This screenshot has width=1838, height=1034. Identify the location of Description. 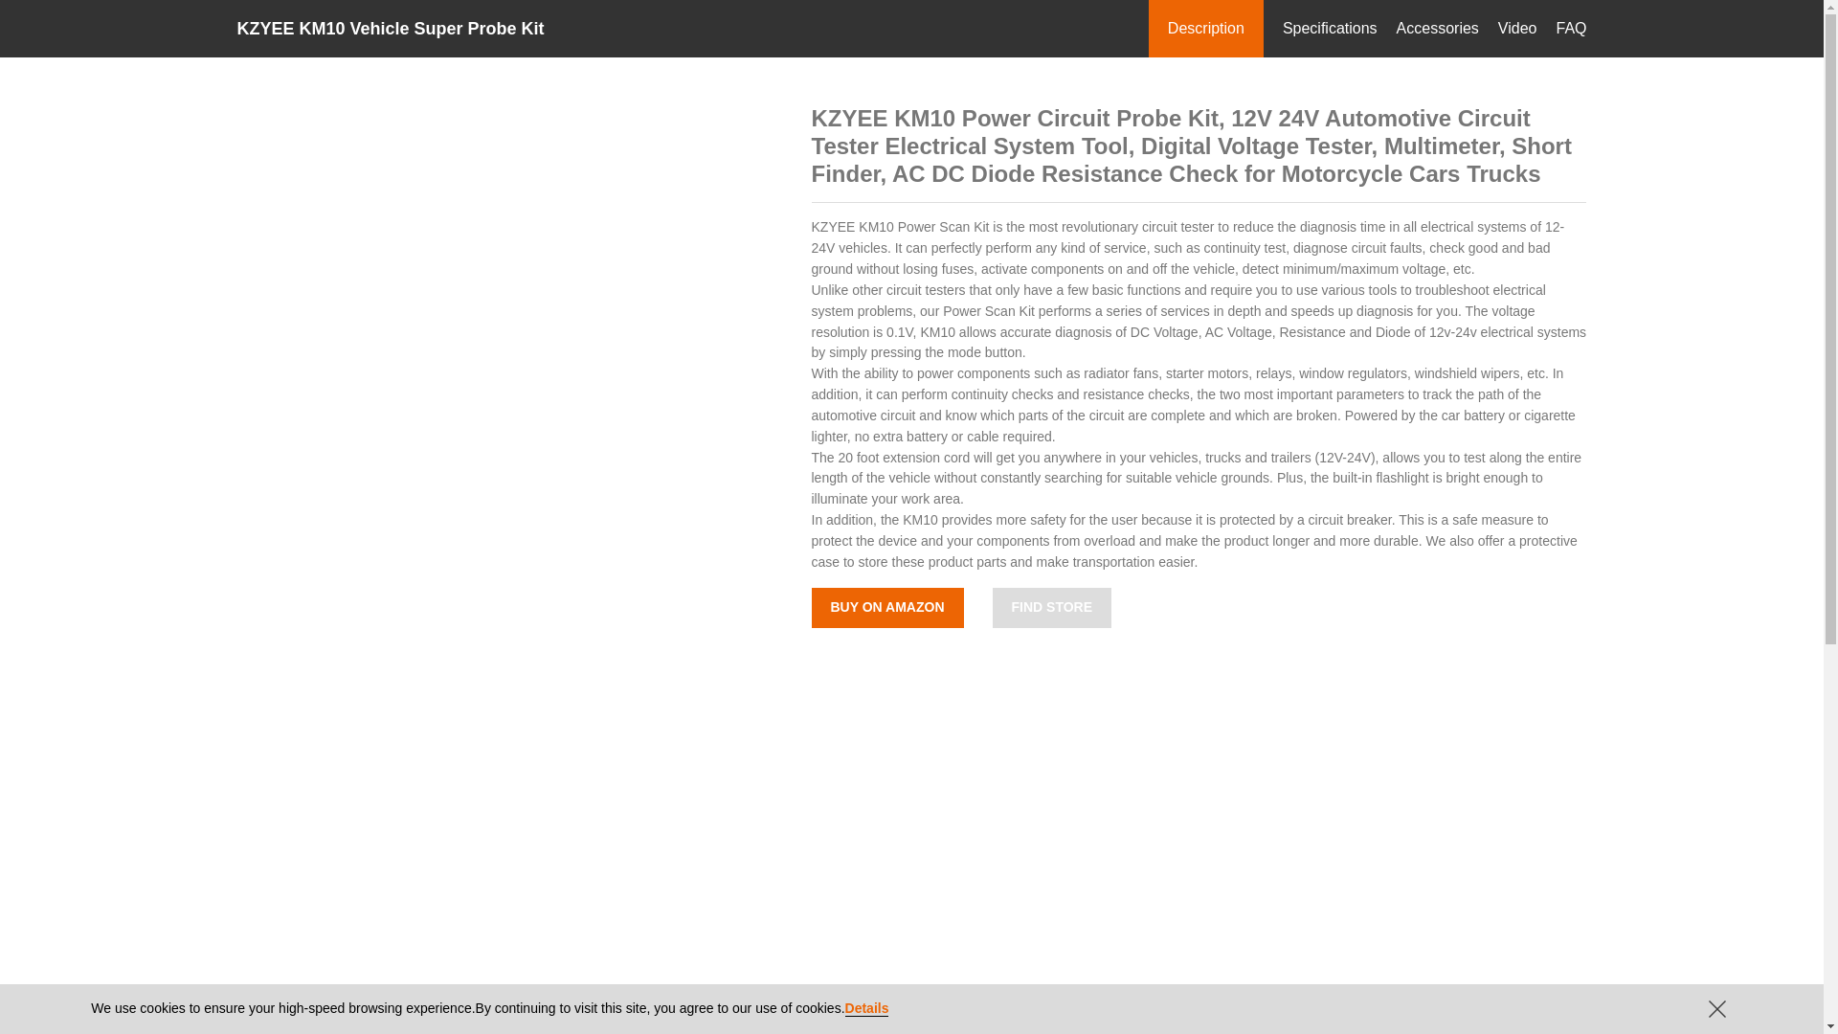
(1205, 29).